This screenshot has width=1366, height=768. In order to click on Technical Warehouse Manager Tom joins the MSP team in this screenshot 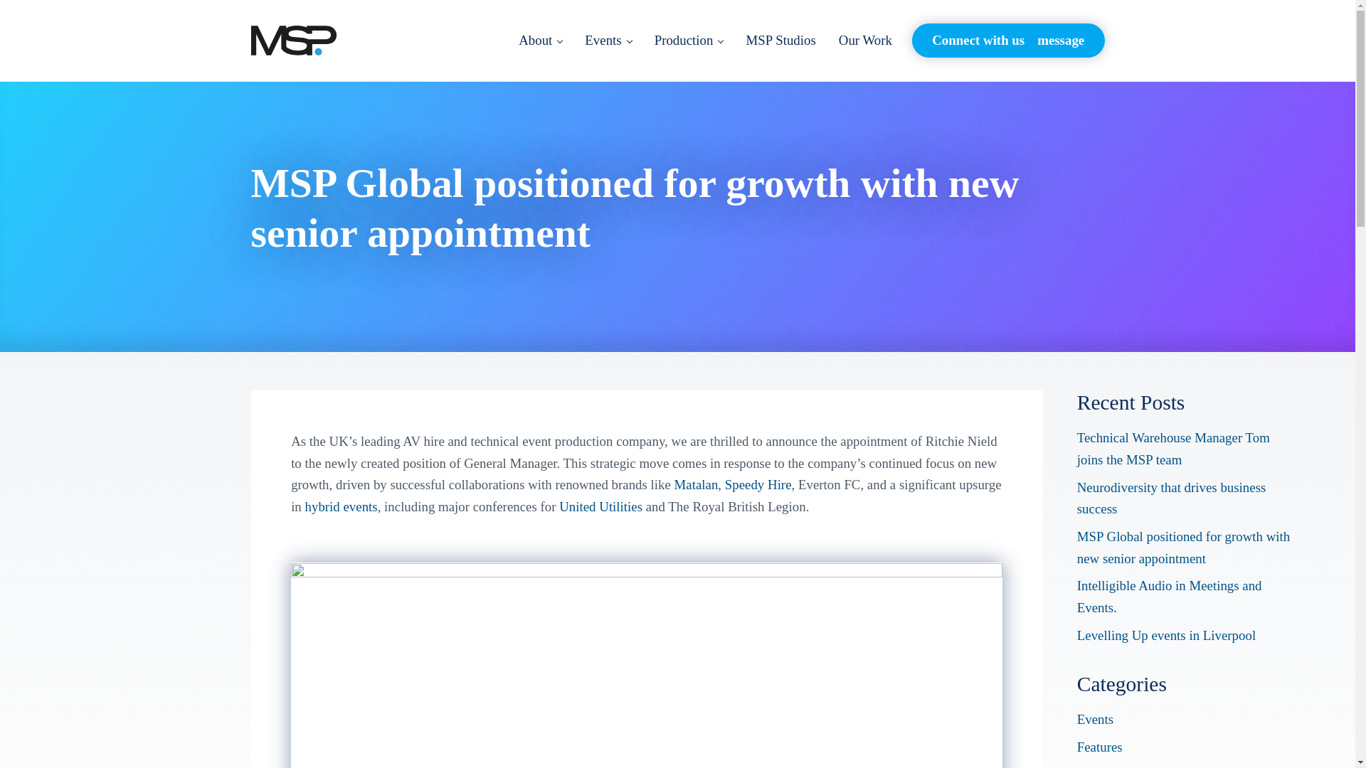, I will do `click(1174, 448)`.